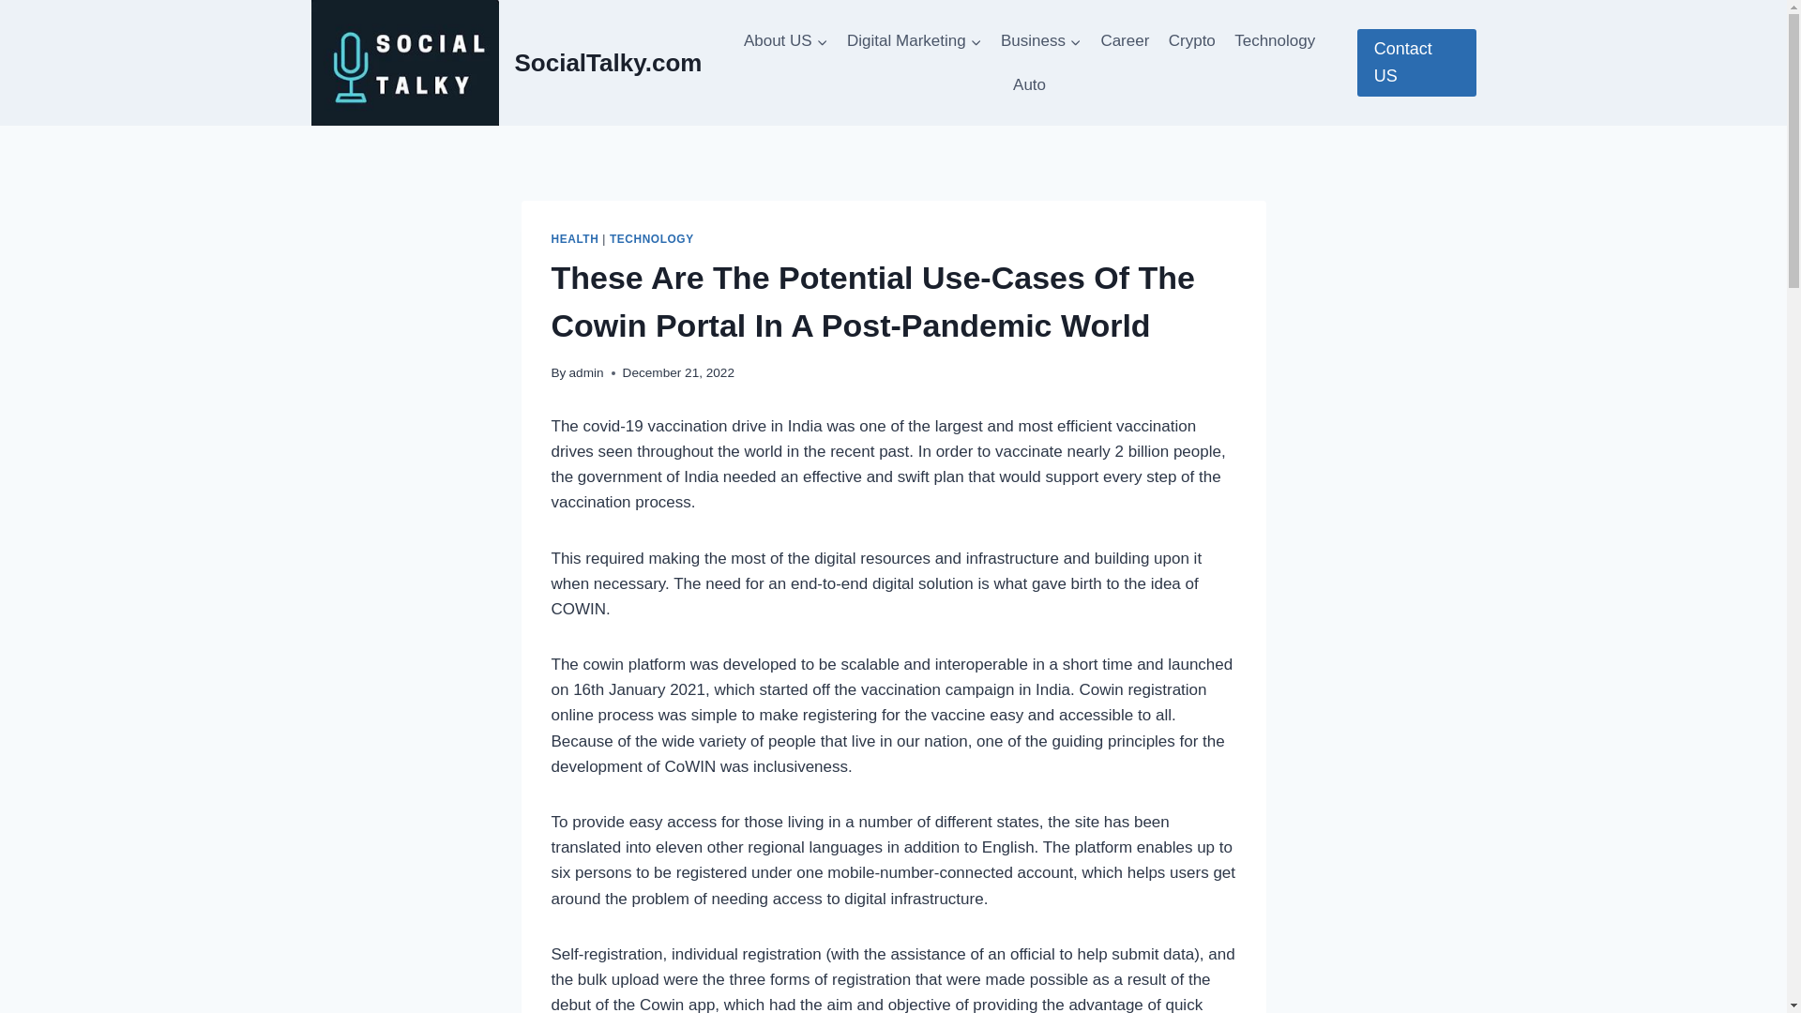 The width and height of the screenshot is (1801, 1013). I want to click on About US, so click(786, 41).